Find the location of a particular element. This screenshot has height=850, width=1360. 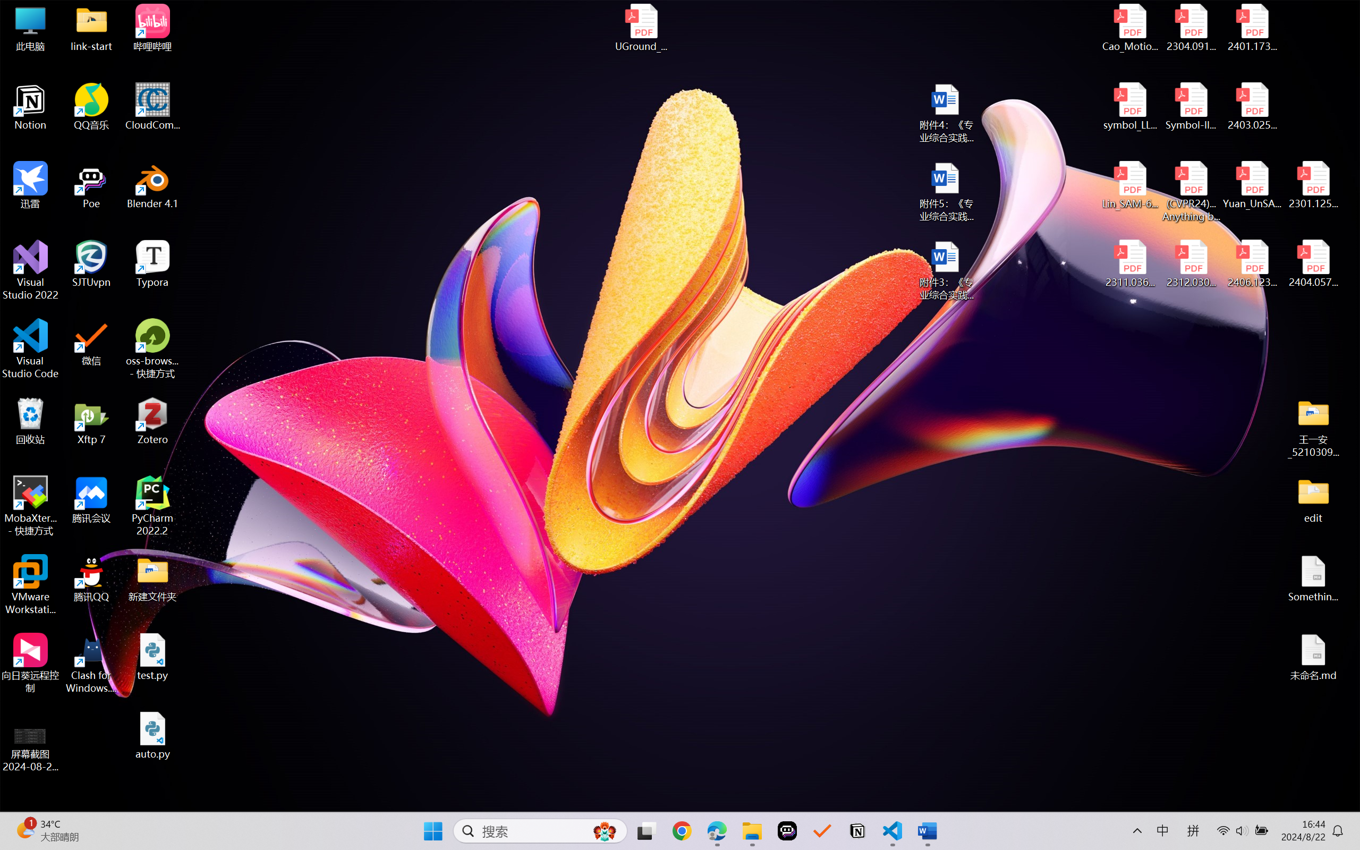

2301.12597v3.pdf is located at coordinates (1313, 185).